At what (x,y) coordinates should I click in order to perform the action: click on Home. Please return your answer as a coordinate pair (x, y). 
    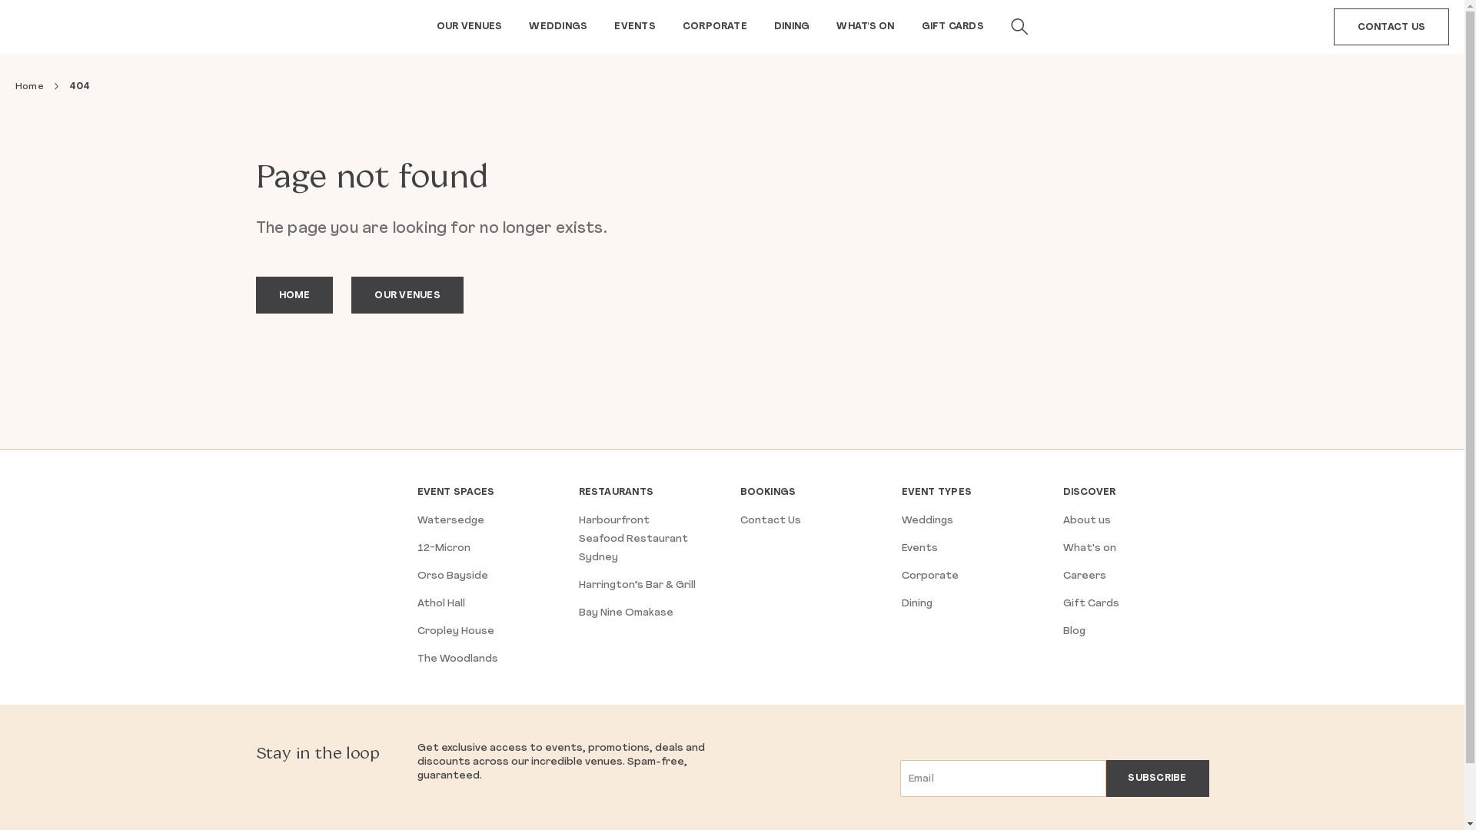
    Looking at the image, I should click on (29, 88).